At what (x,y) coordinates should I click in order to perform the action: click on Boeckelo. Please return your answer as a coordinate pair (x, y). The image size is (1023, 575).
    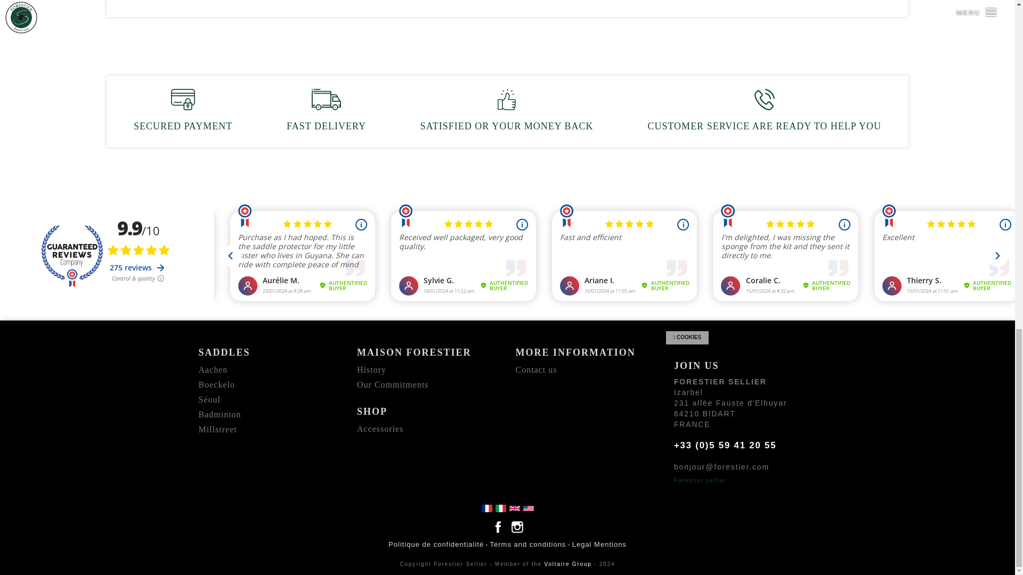
    Looking at the image, I should click on (216, 384).